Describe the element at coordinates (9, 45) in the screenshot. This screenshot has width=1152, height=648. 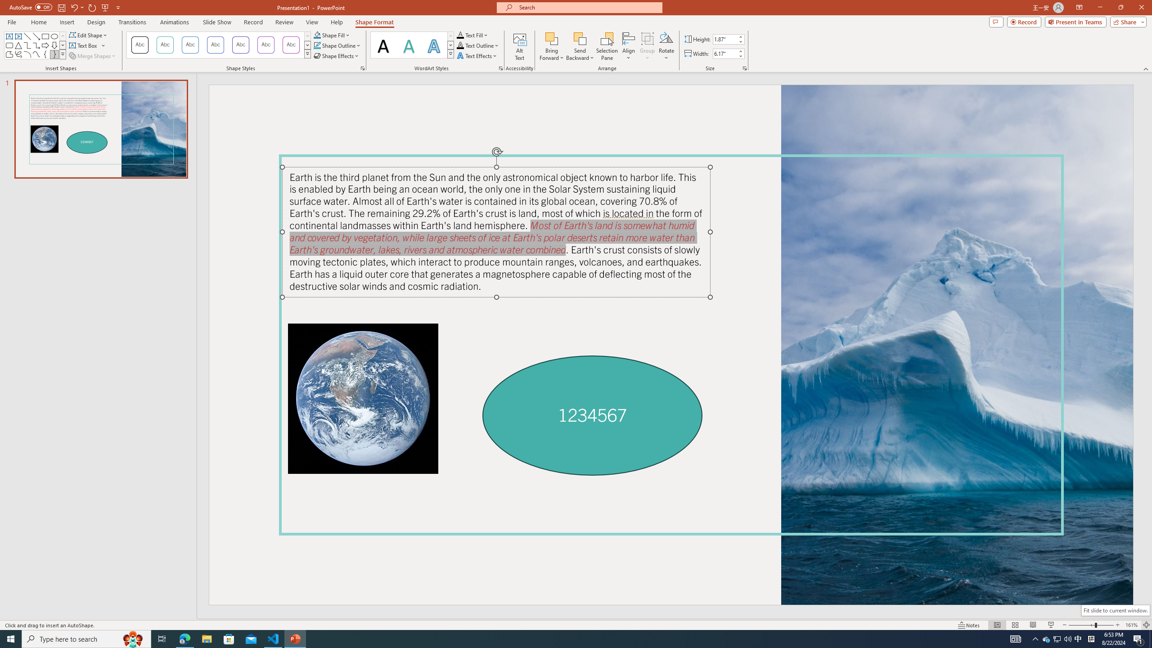
I see `Rectangle: Rounded Corners` at that location.